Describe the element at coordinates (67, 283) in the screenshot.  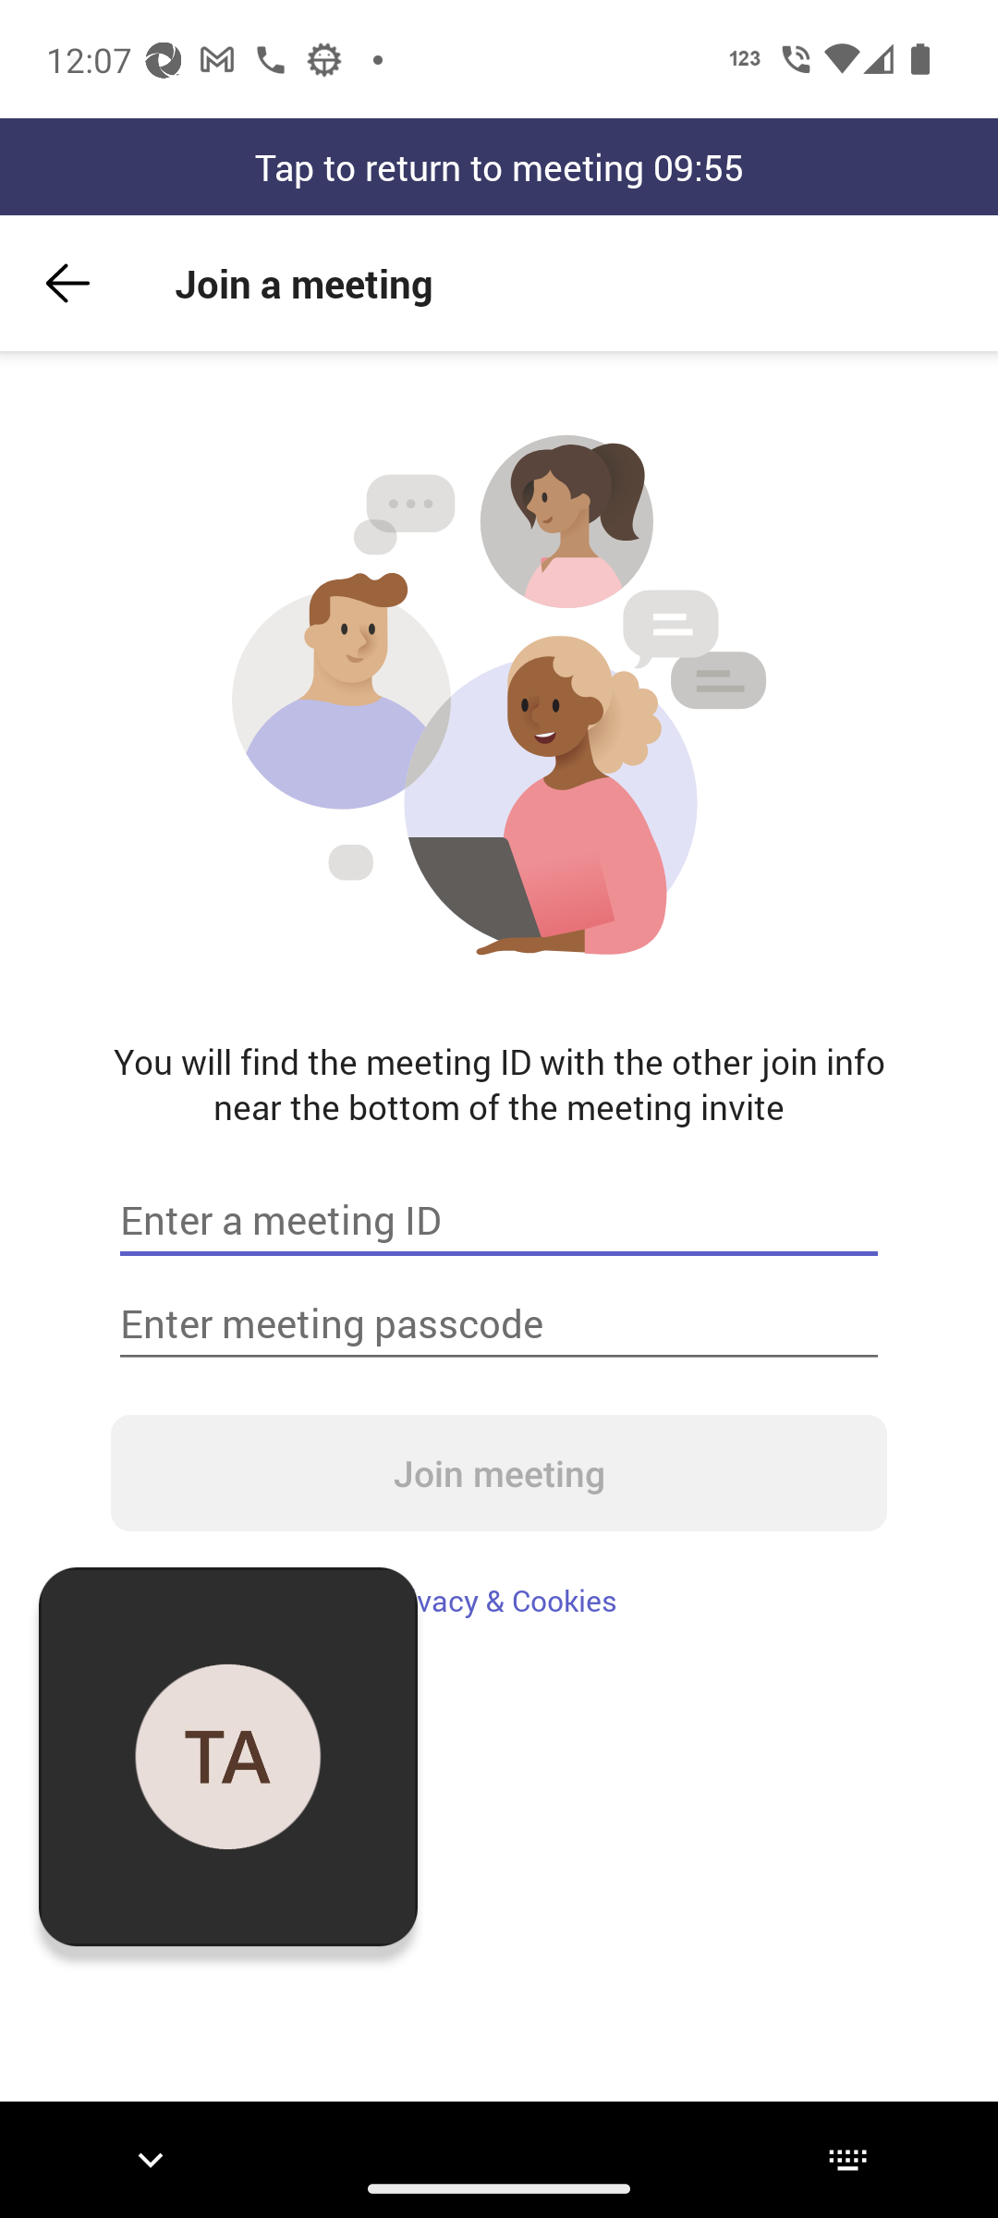
I see `Back` at that location.